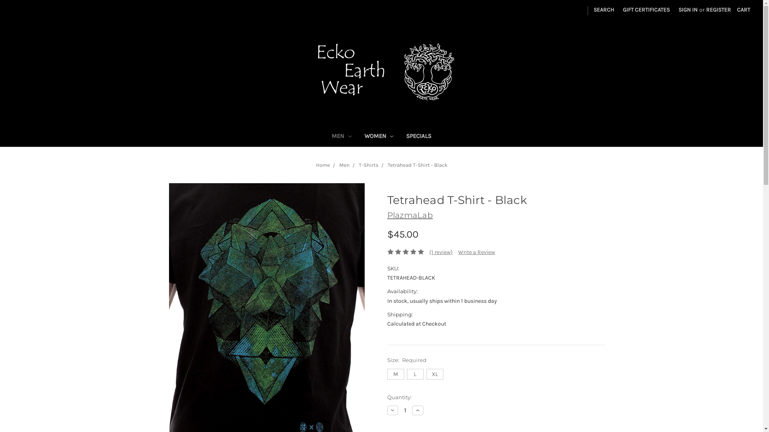 This screenshot has width=769, height=432. What do you see at coordinates (418, 410) in the screenshot?
I see `Increase Quantity:` at bounding box center [418, 410].